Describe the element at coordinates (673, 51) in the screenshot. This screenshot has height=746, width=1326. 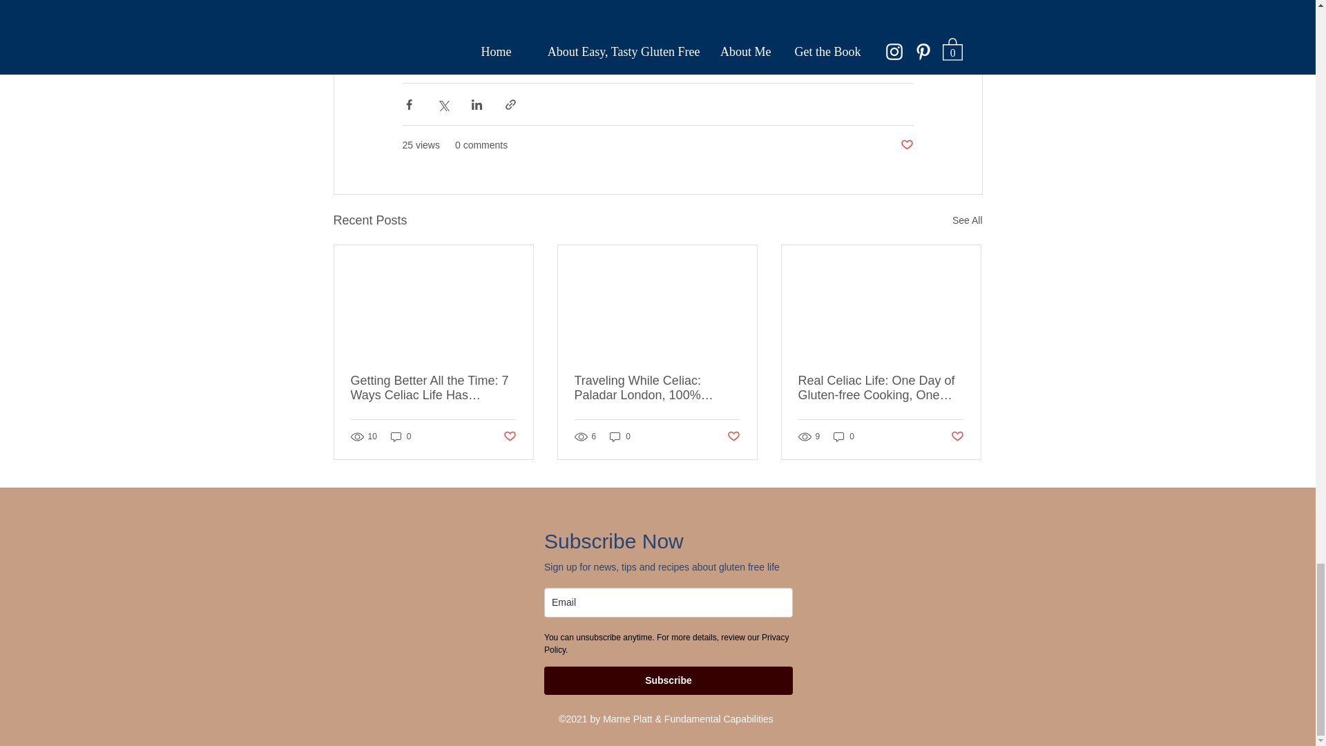
I see `gluten-free living` at that location.